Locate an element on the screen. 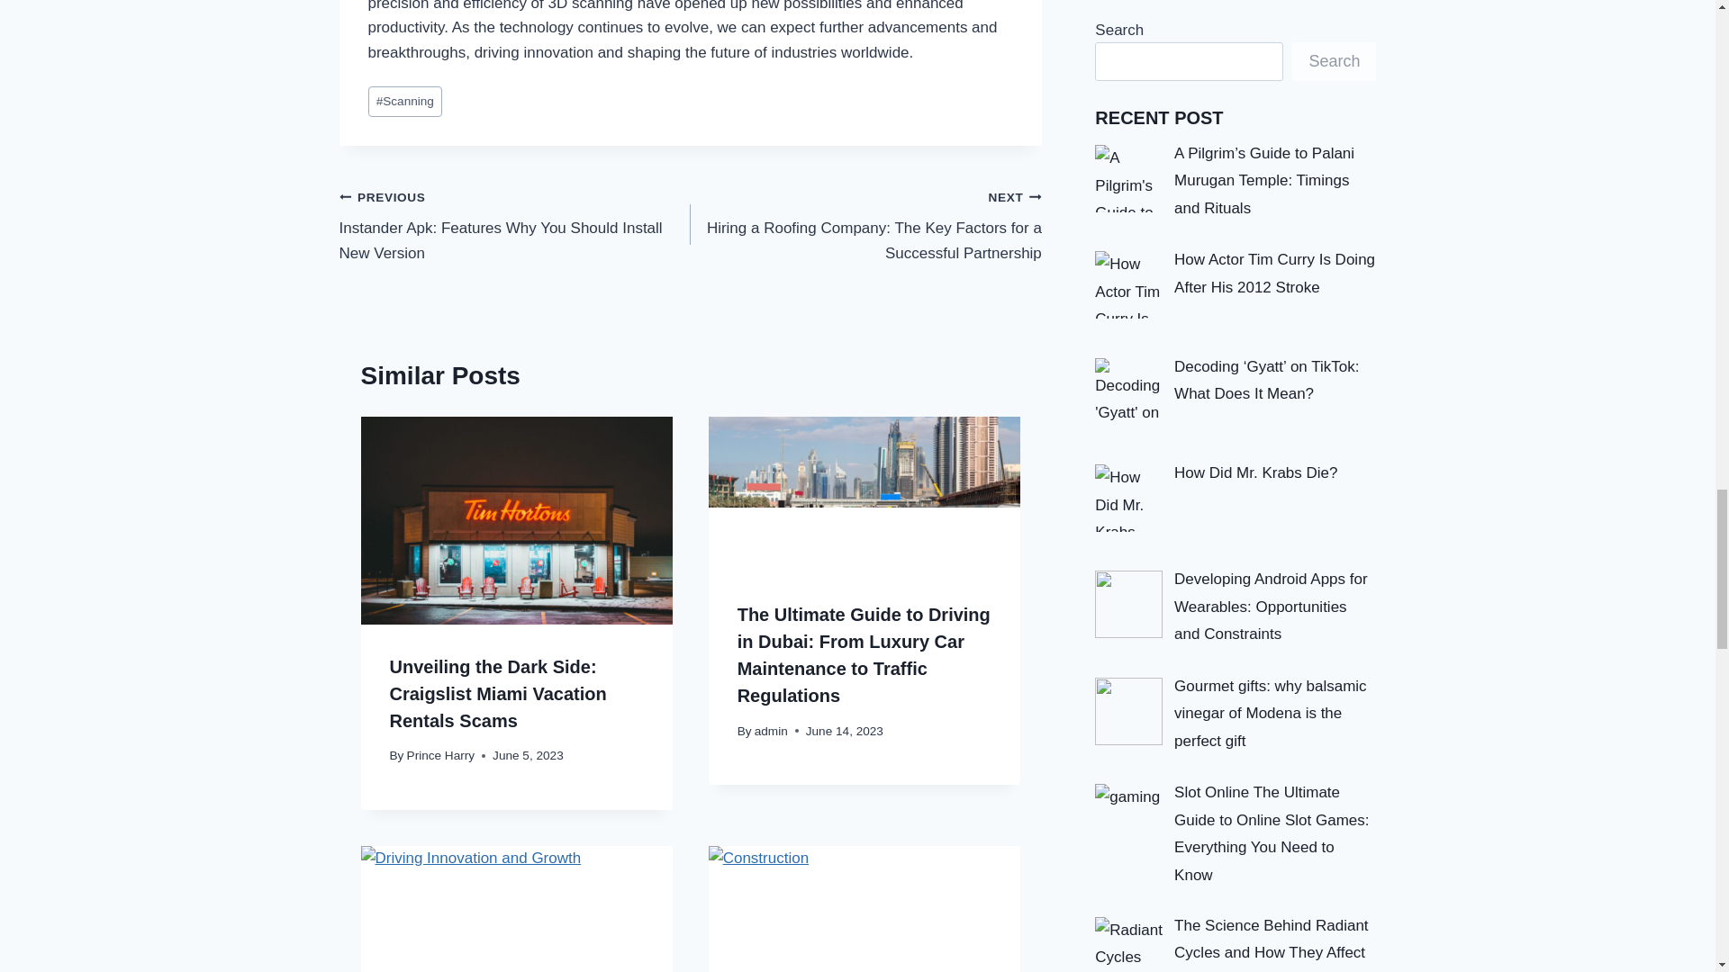 This screenshot has width=1729, height=972. admin is located at coordinates (771, 731).